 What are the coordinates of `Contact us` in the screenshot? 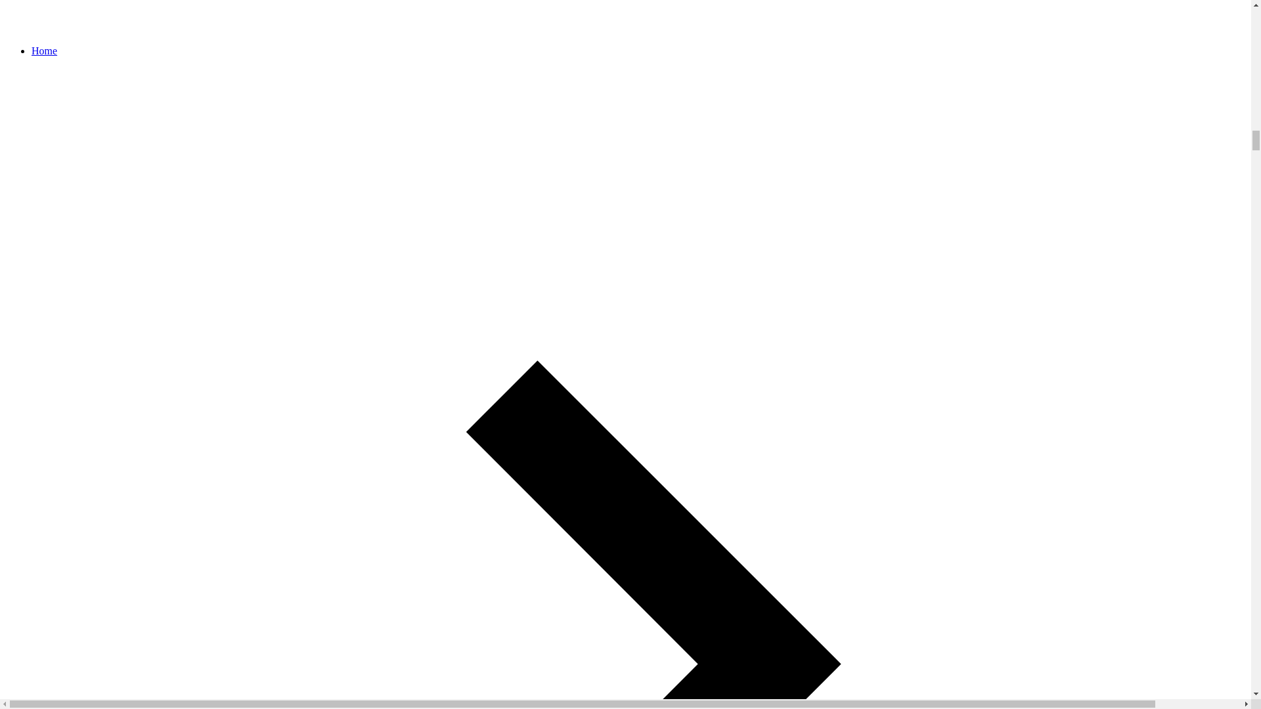 It's located at (625, 17).